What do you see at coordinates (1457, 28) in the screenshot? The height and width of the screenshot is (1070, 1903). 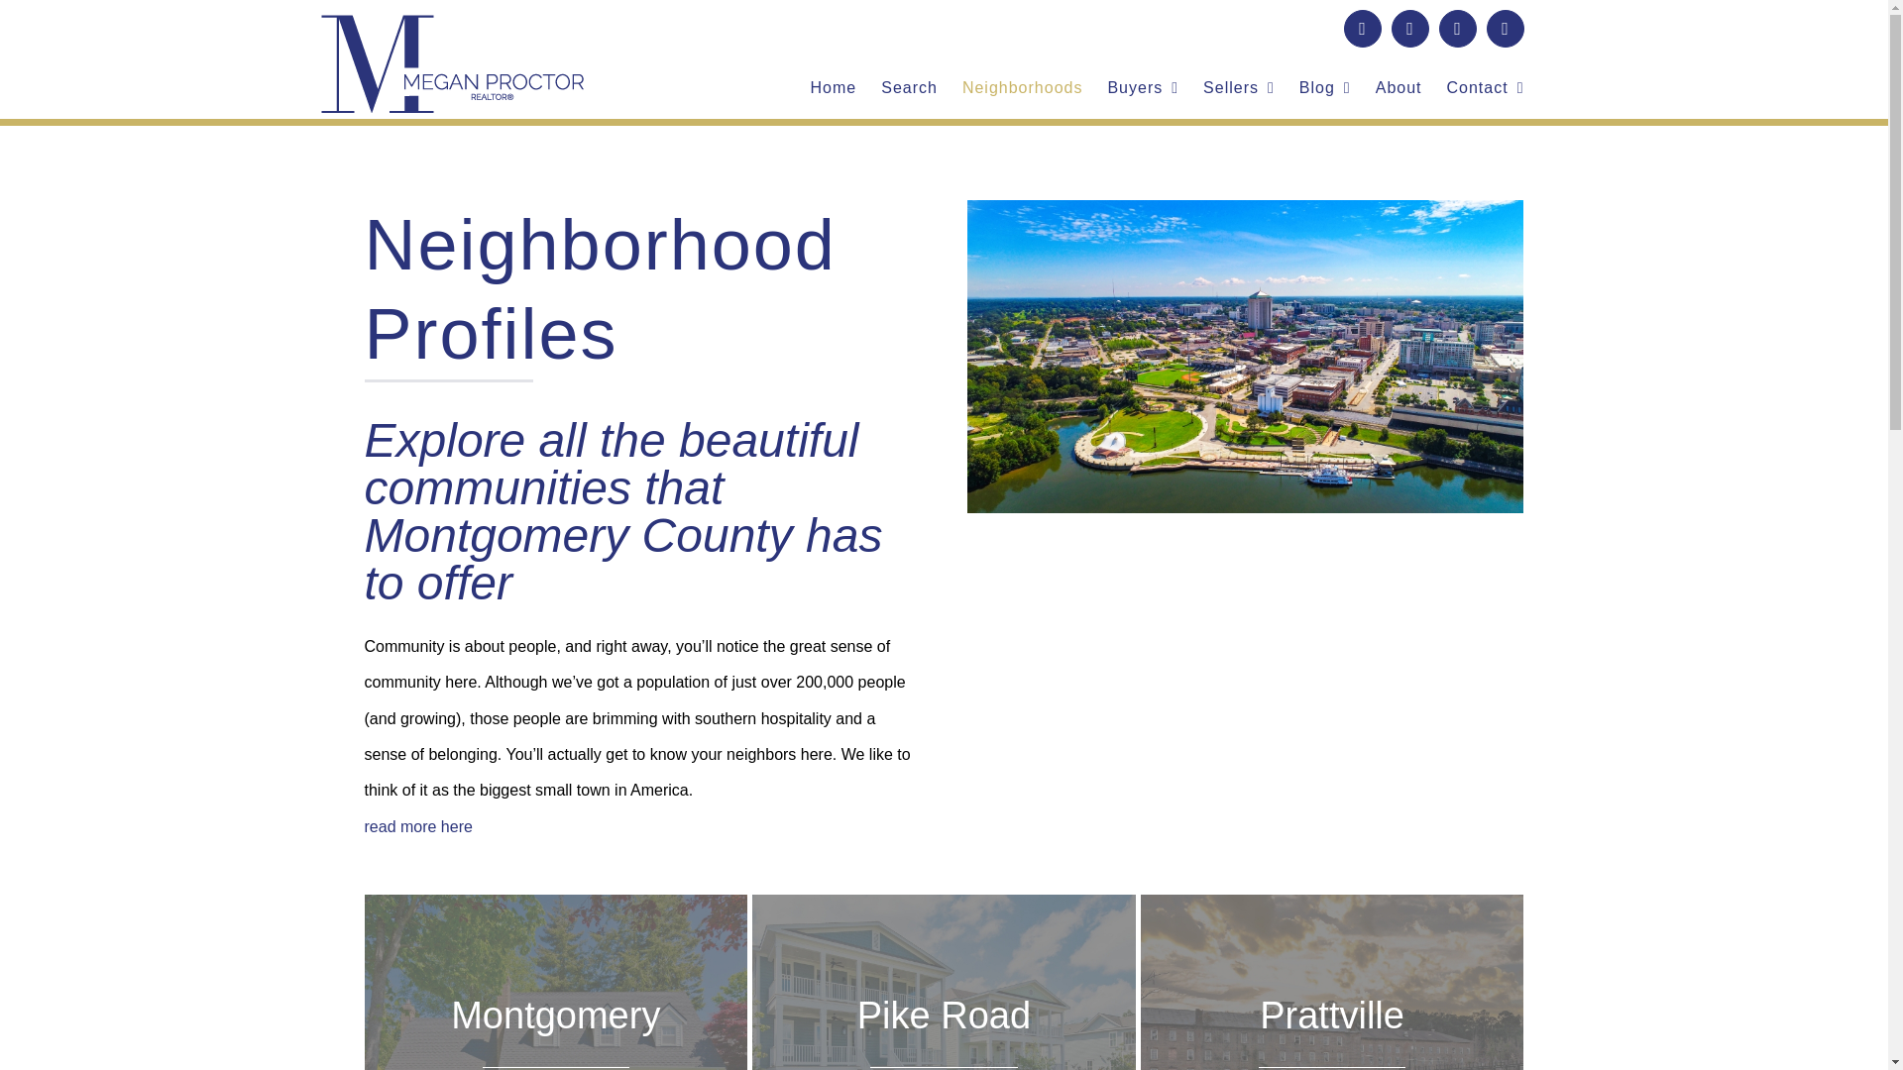 I see `Email` at bounding box center [1457, 28].